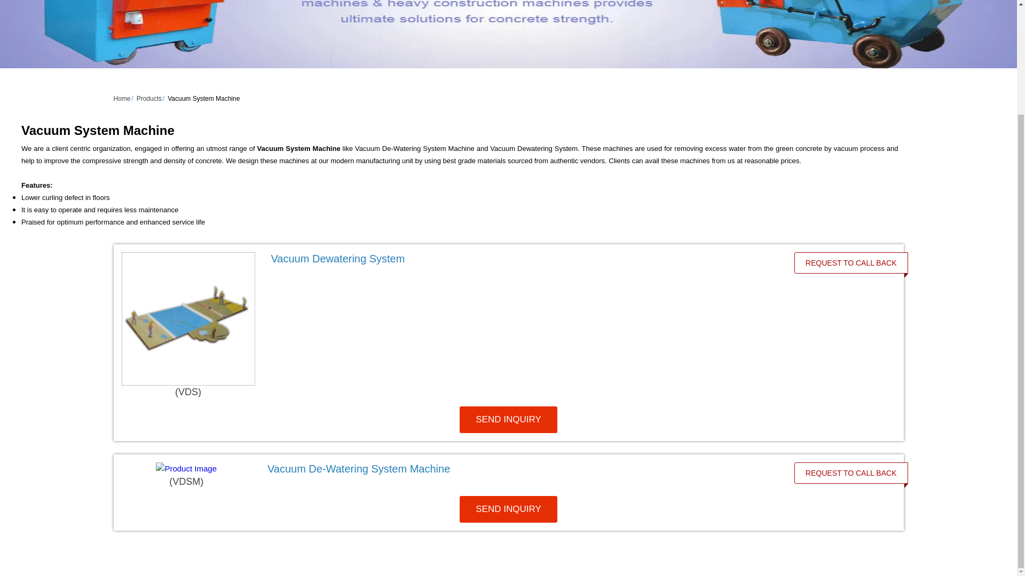  Describe the element at coordinates (508, 420) in the screenshot. I see `SEND INQUIRY` at that location.